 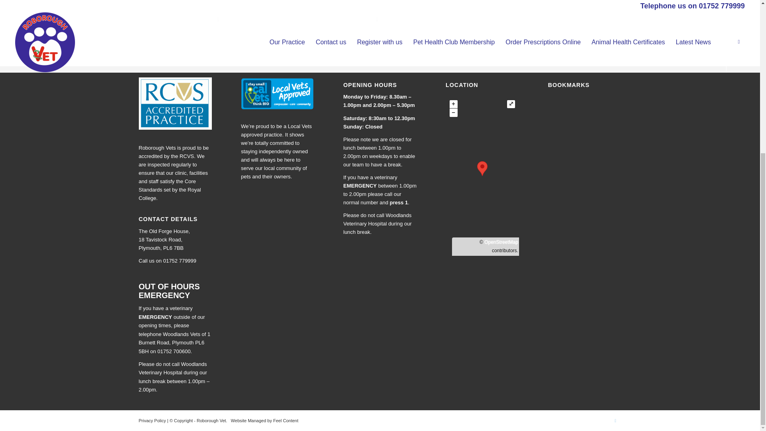 I want to click on Zoom in, so click(x=453, y=104).